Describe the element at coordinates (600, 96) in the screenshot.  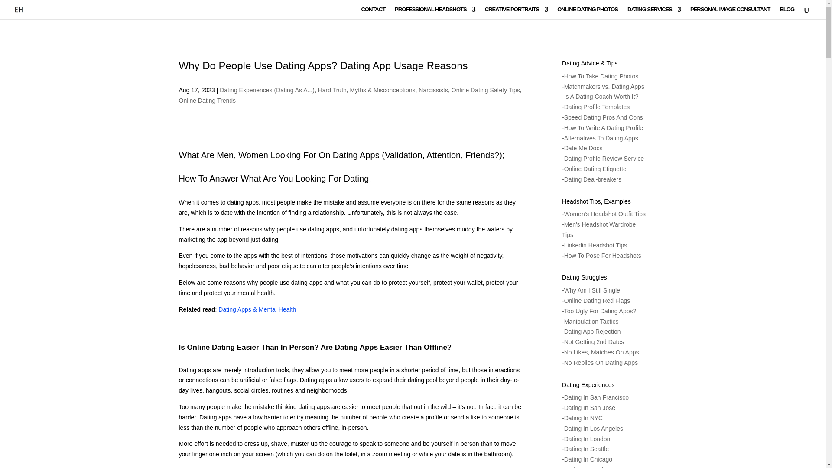
I see `-Is A Dating Coach Worth It?` at that location.